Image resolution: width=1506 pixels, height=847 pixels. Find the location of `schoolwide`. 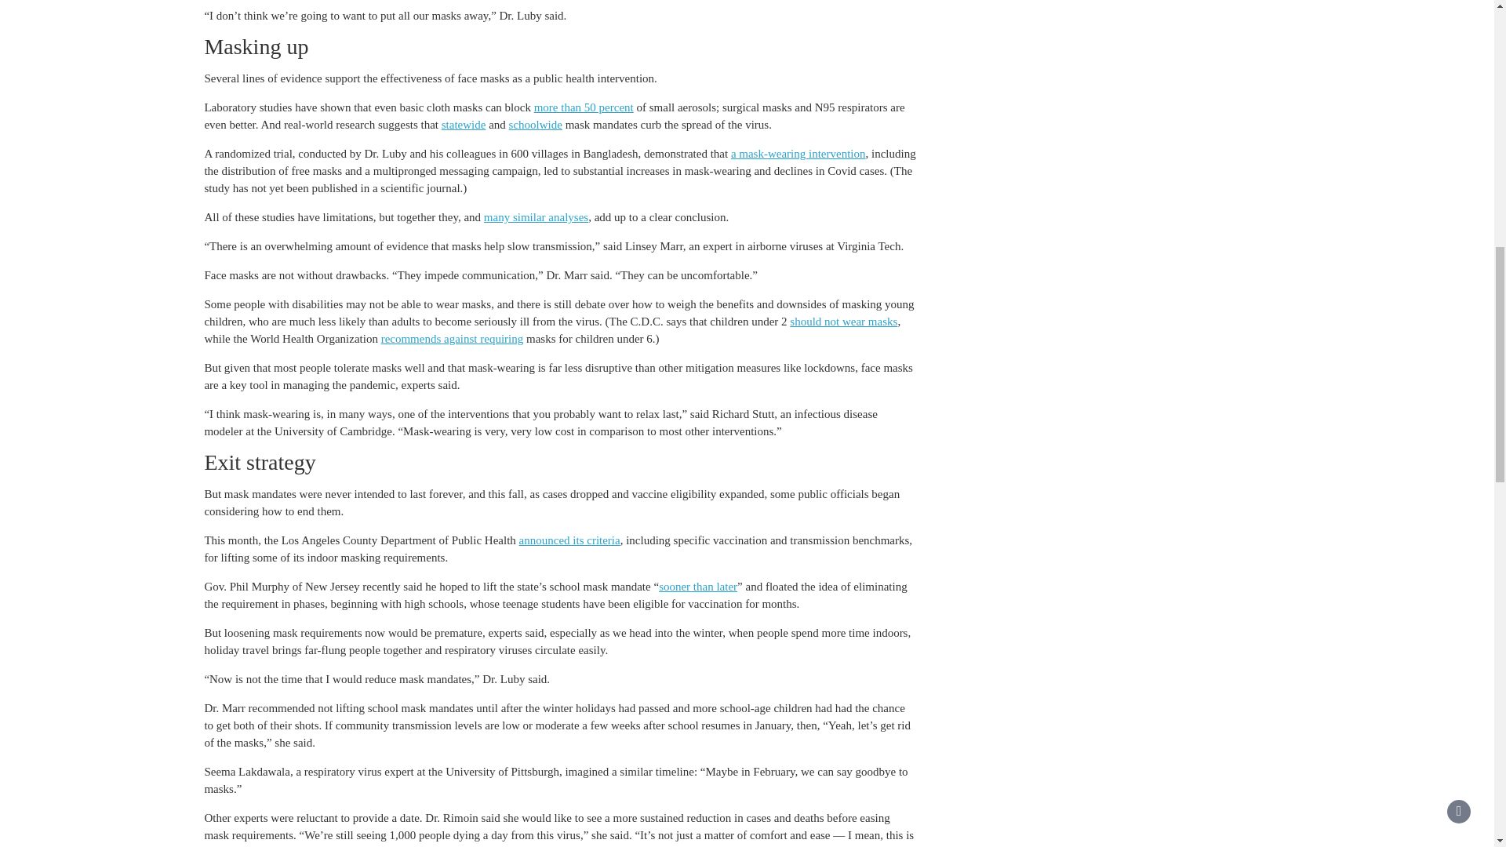

schoolwide is located at coordinates (535, 125).